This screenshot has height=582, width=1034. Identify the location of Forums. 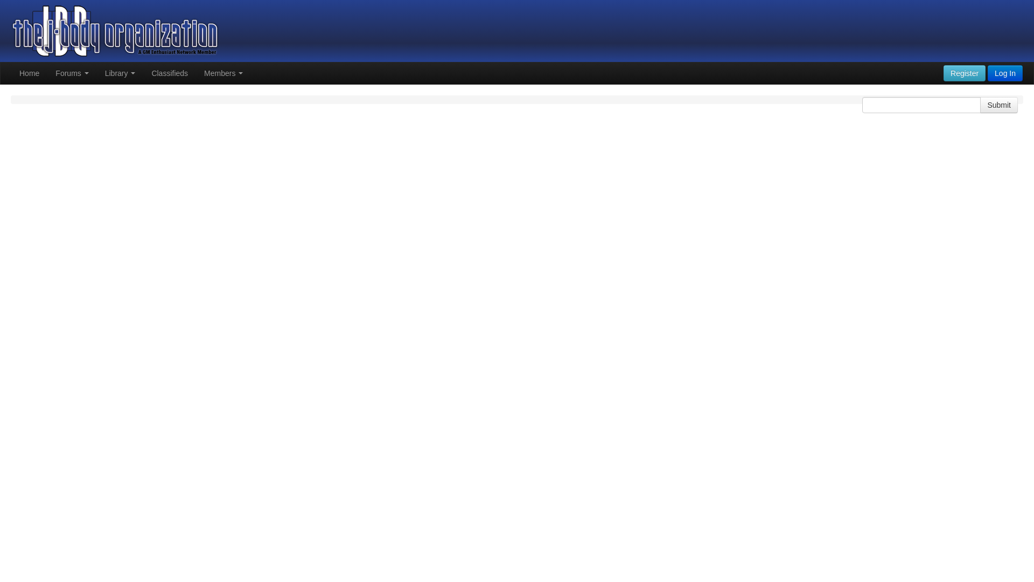
(72, 73).